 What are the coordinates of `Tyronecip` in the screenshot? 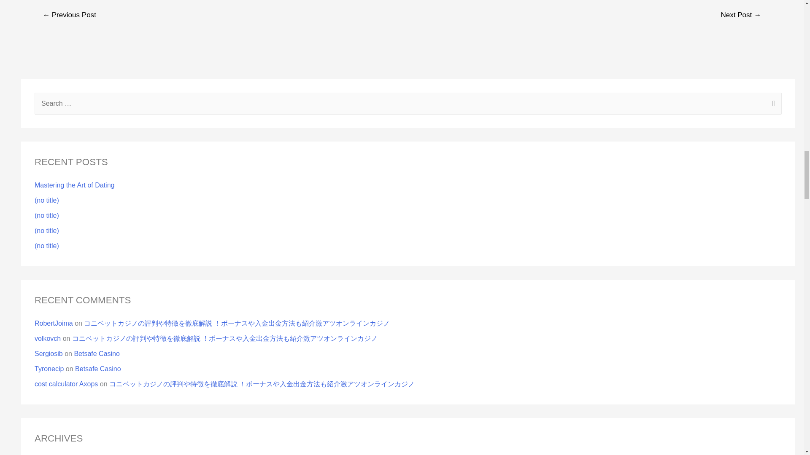 It's located at (49, 369).